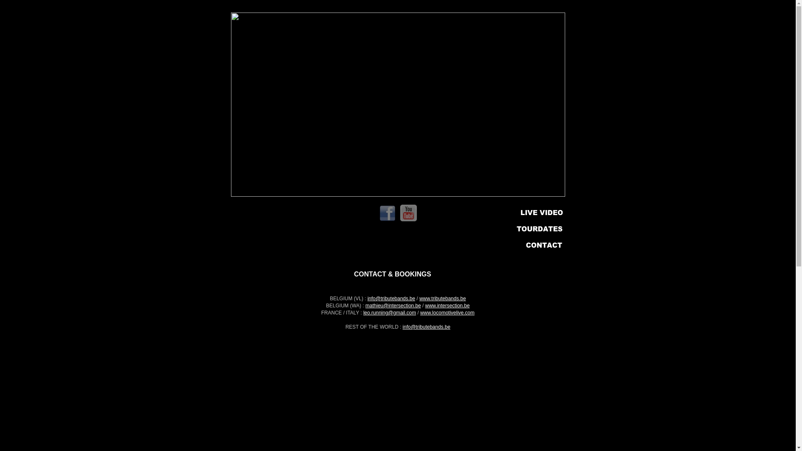  What do you see at coordinates (391, 299) in the screenshot?
I see `info@tributebands.be` at bounding box center [391, 299].